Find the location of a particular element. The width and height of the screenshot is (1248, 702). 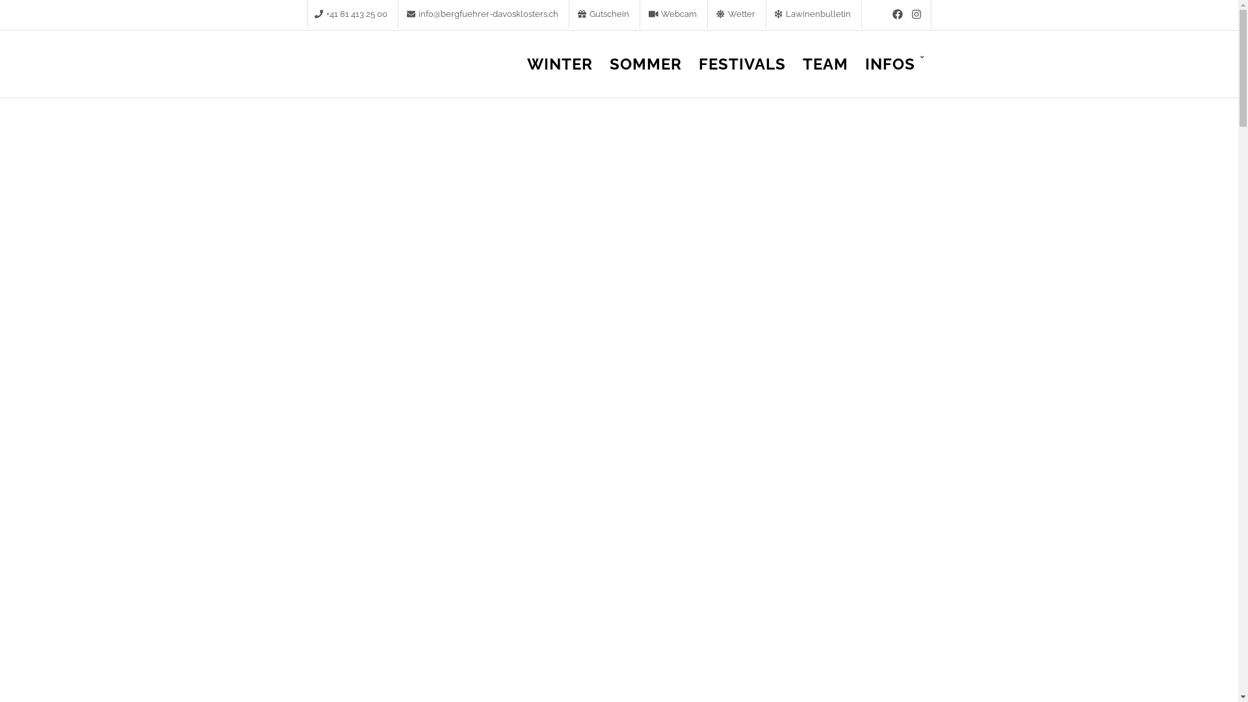

Lawinenbulletin is located at coordinates (814, 14).